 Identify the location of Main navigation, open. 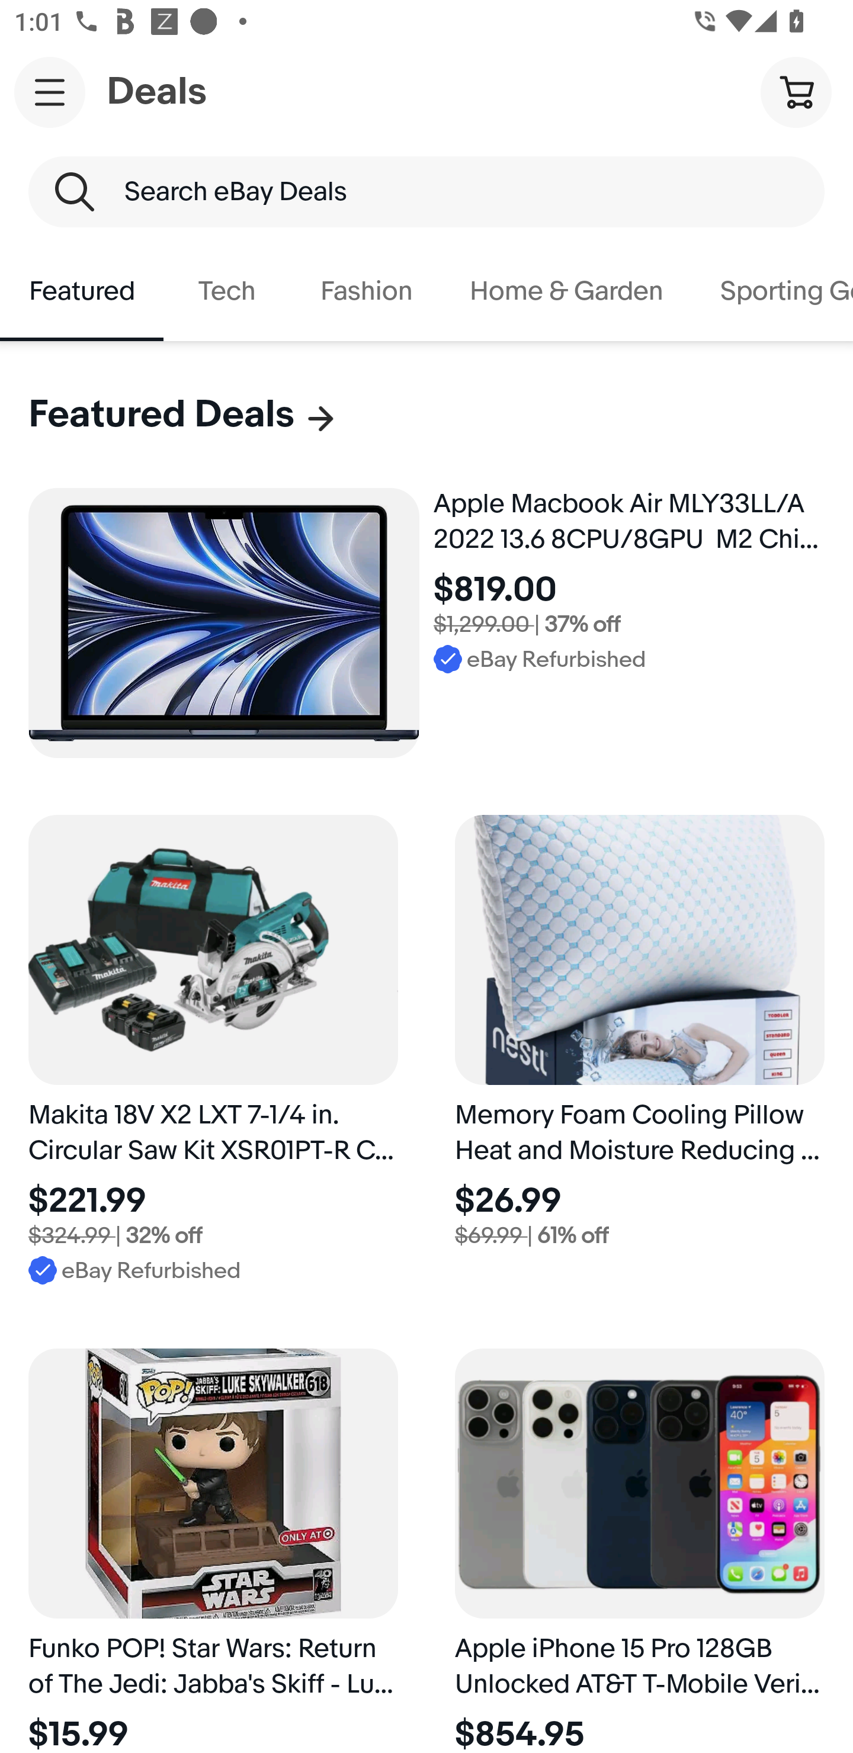
(50, 92).